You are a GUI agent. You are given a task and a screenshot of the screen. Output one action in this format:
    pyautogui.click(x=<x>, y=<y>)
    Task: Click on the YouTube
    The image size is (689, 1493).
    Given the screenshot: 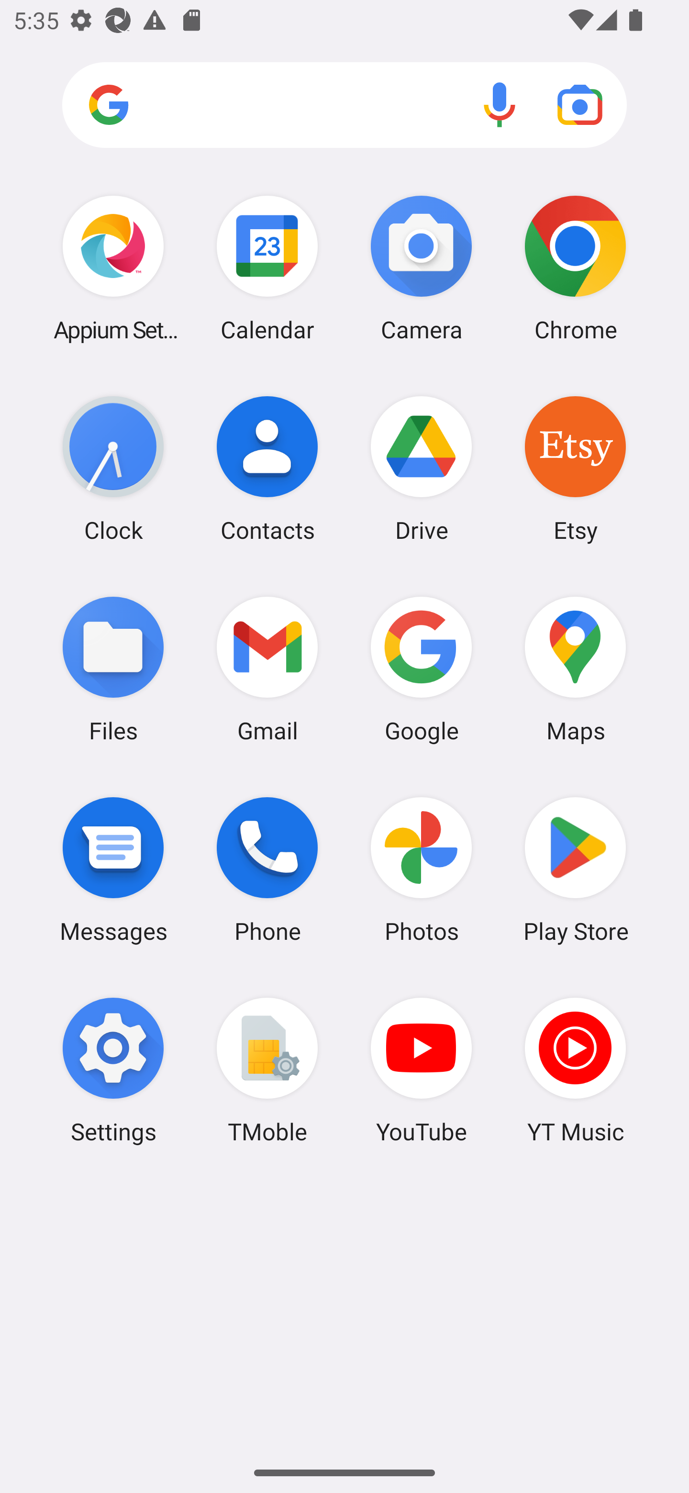 What is the action you would take?
    pyautogui.click(x=422, y=1070)
    